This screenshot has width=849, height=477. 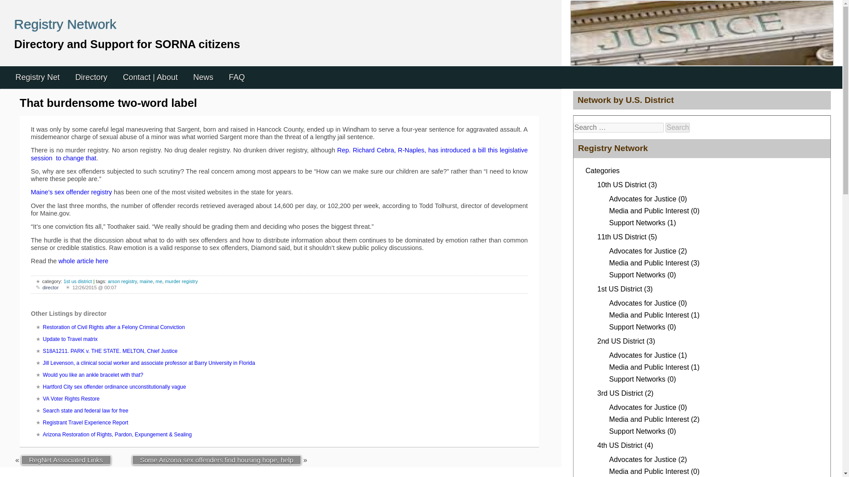 What do you see at coordinates (217, 459) in the screenshot?
I see `Some Arizona sex offenders find housing hope, help` at bounding box center [217, 459].